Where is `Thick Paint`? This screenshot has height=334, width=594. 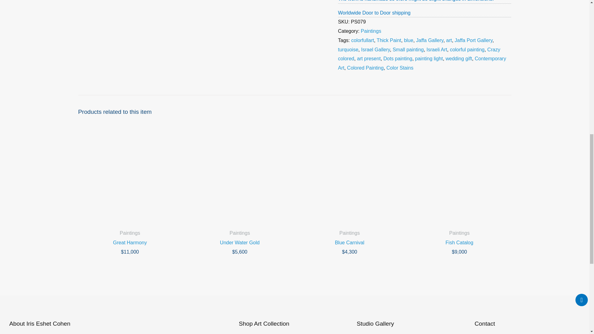
Thick Paint is located at coordinates (389, 40).